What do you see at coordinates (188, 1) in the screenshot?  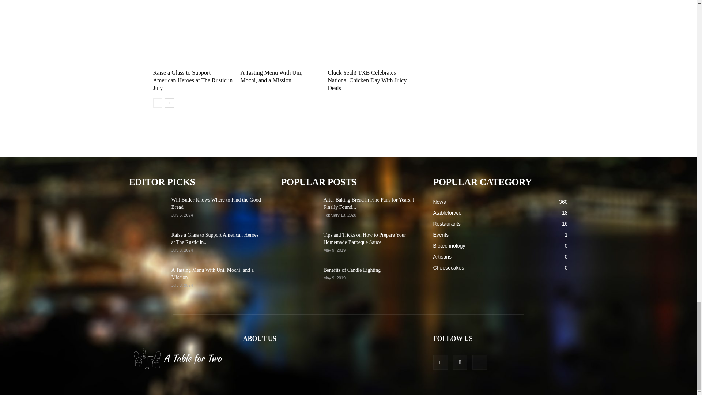 I see `RELATED ARTICLES` at bounding box center [188, 1].